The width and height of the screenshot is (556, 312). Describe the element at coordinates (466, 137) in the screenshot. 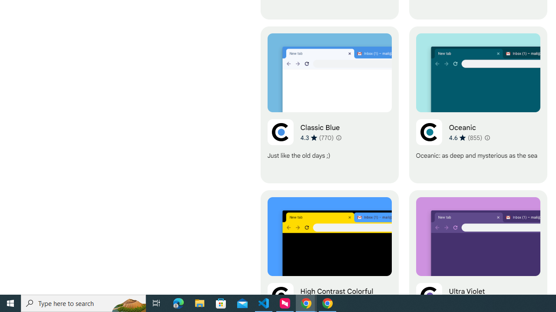

I see `Average rating 4.6 out of 5 stars. 855 ratings.` at that location.